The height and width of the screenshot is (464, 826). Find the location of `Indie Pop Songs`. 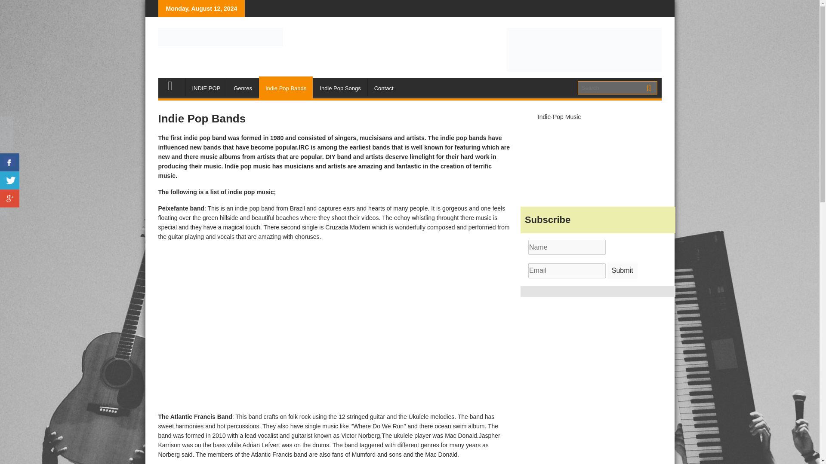

Indie Pop Songs is located at coordinates (340, 89).